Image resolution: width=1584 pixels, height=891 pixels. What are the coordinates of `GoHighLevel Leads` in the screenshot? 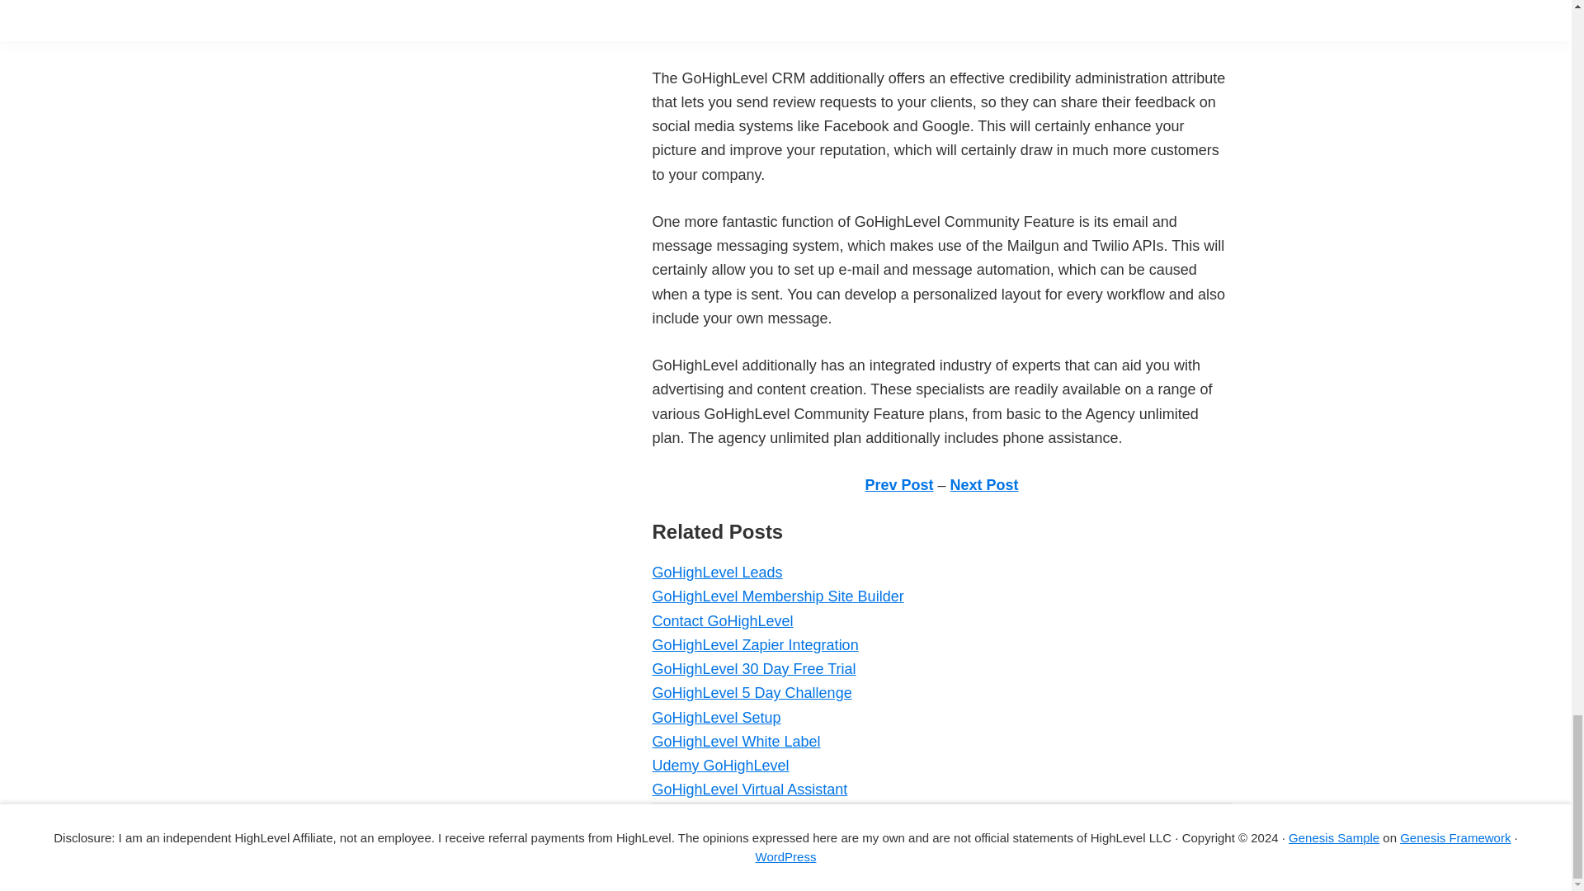 It's located at (716, 573).